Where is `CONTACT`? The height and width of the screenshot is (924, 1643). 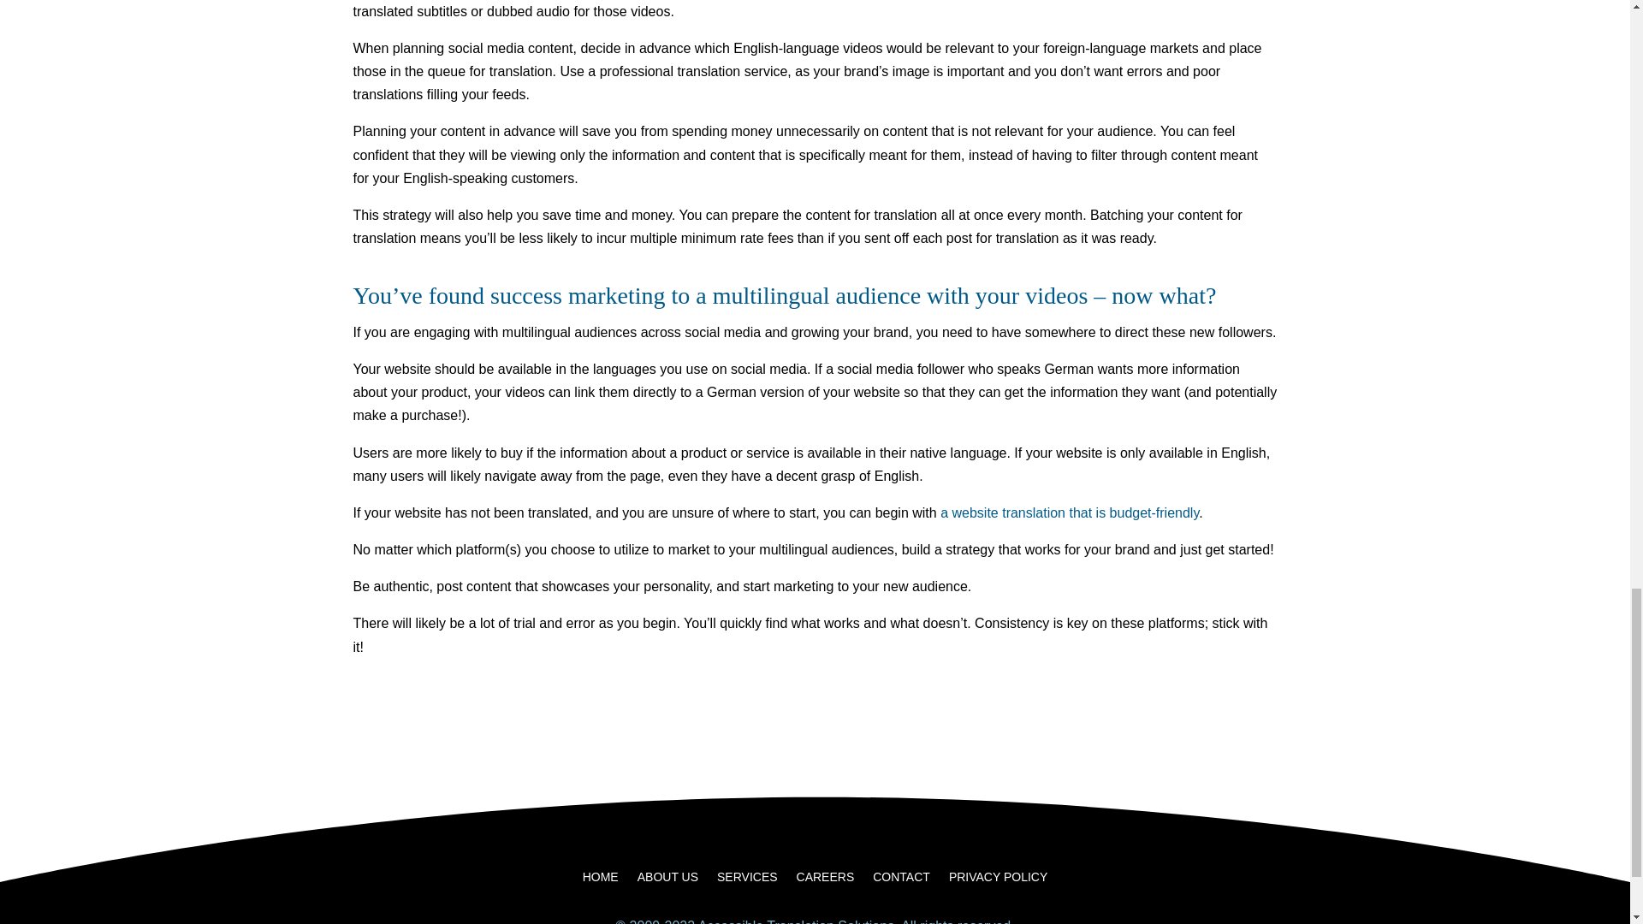 CONTACT is located at coordinates (900, 880).